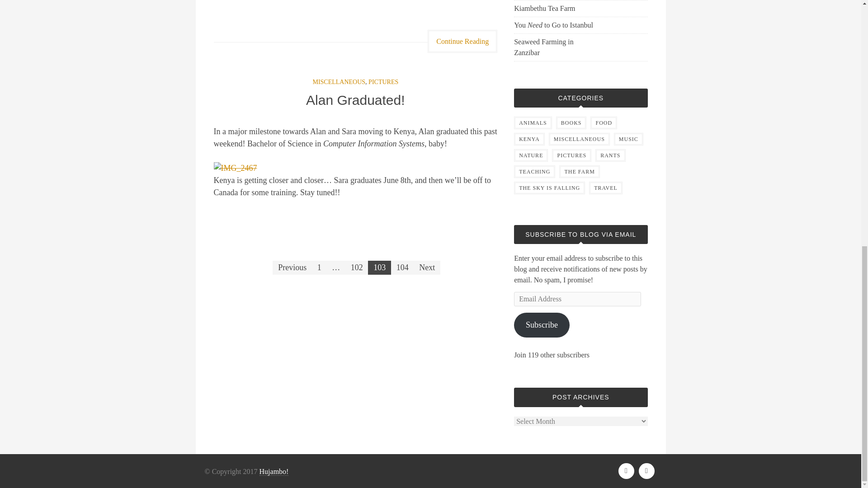  I want to click on MISCELLANEOUS, so click(579, 139).